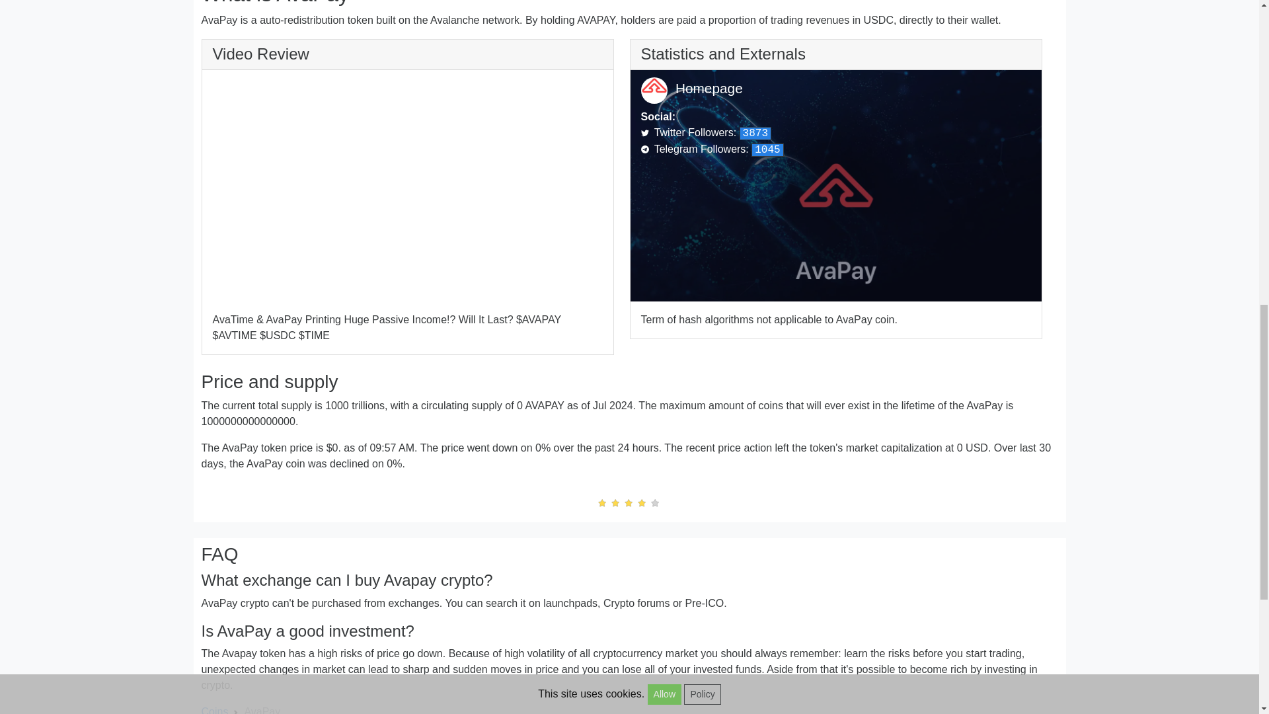 The image size is (1269, 714). I want to click on Twitter Followers: 3873, so click(706, 132).